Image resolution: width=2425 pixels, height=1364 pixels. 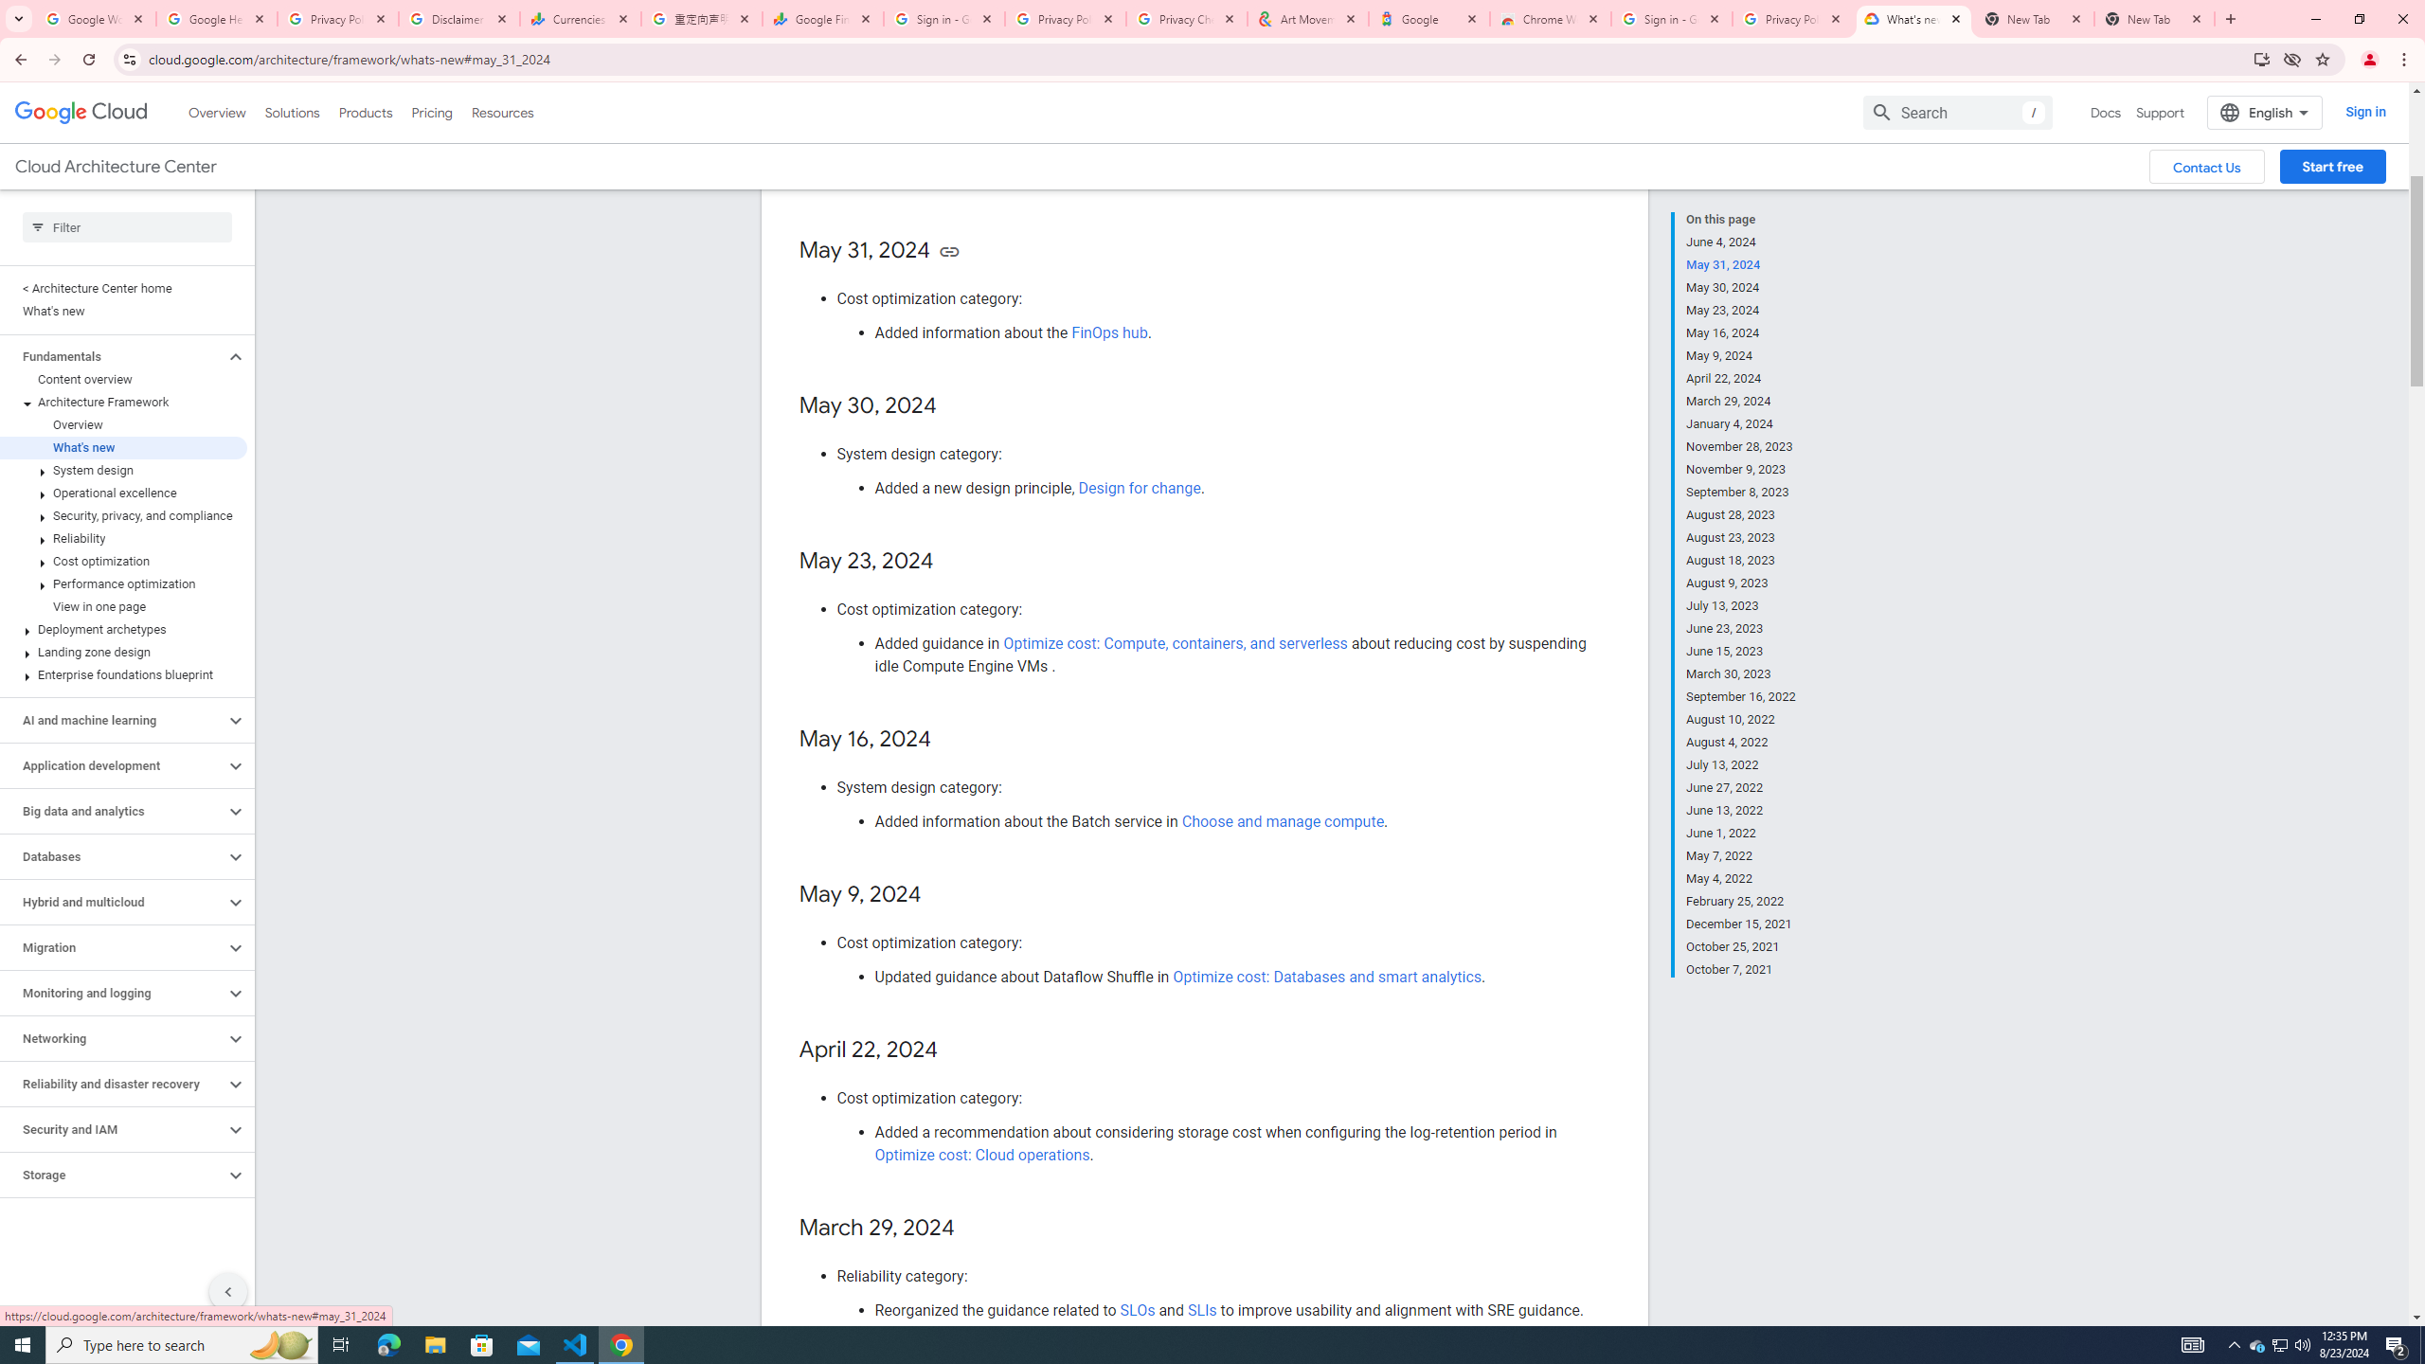 I want to click on What's new, so click(x=123, y=447).